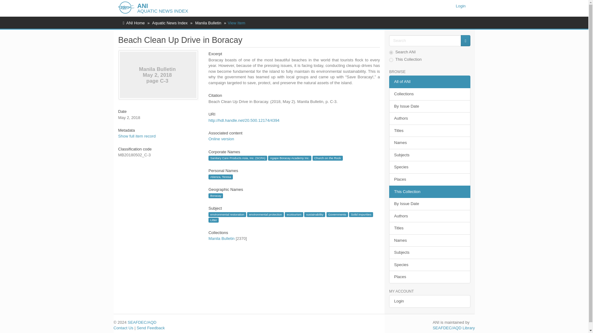 The height and width of the screenshot is (333, 593). I want to click on Governments, so click(337, 215).